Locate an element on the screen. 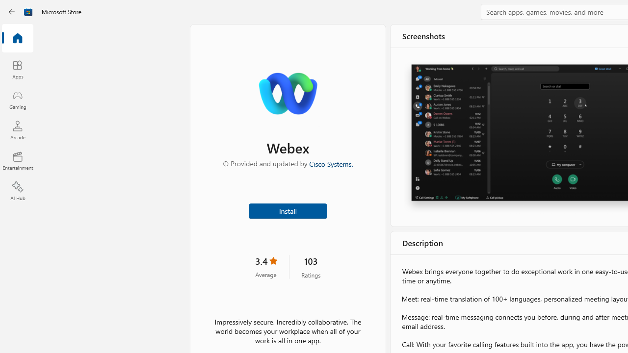 This screenshot has width=628, height=353. Class: Image is located at coordinates (28, 12).